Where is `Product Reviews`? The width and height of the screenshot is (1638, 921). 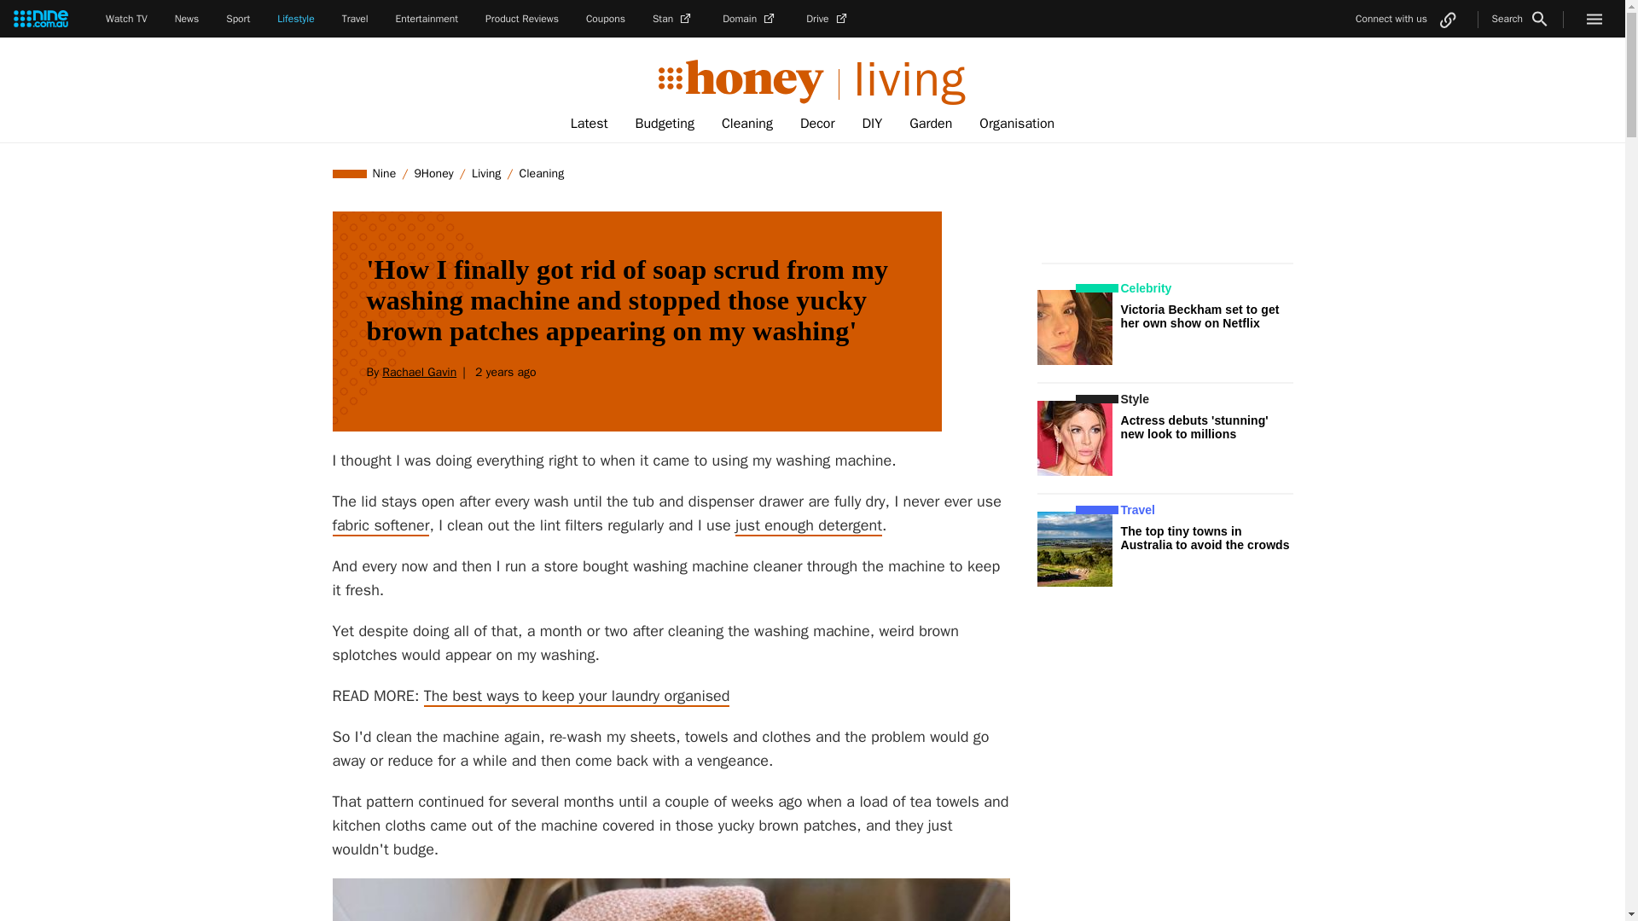 Product Reviews is located at coordinates (521, 19).